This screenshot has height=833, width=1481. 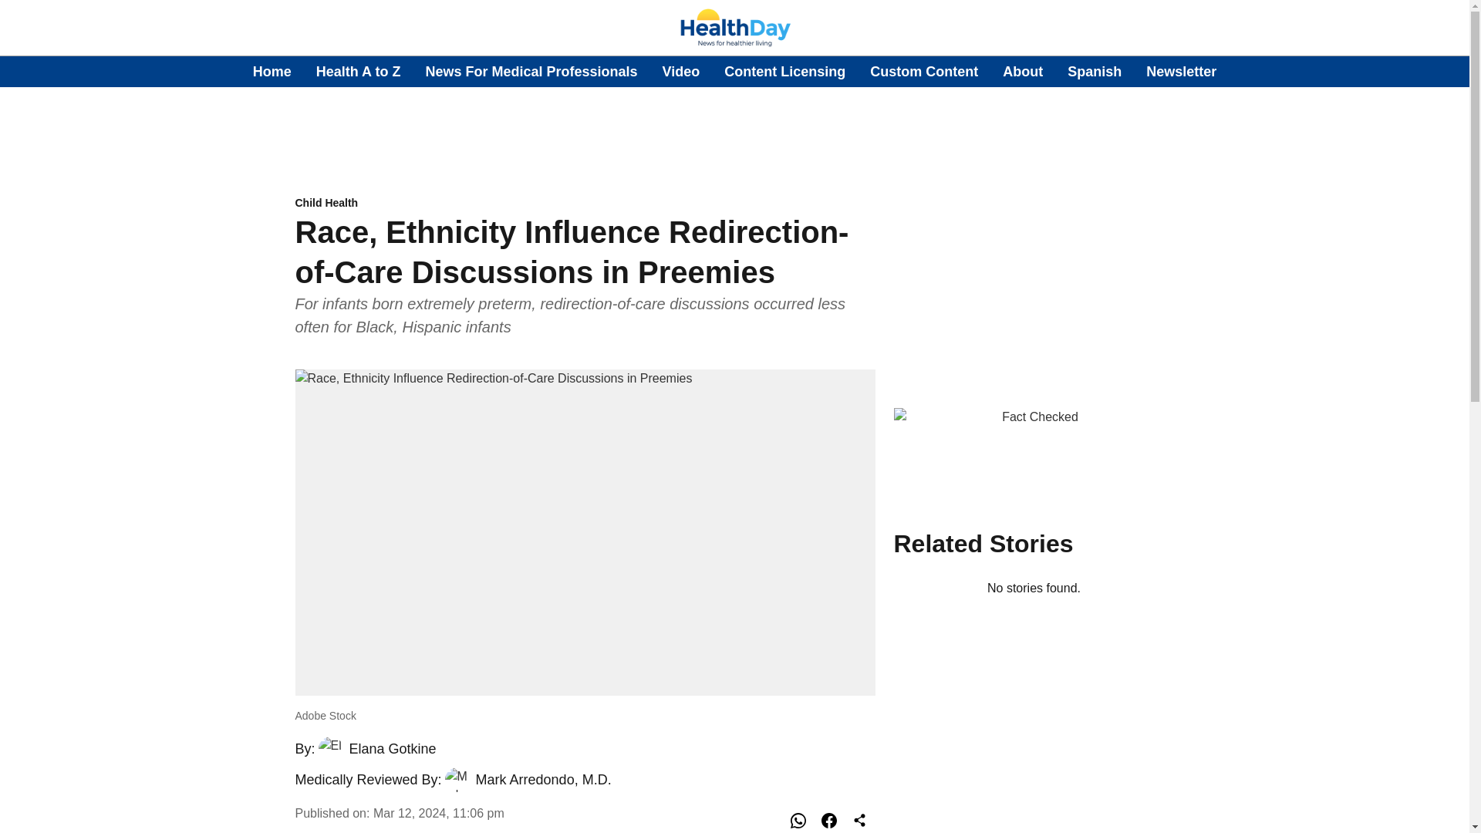 What do you see at coordinates (359, 71) in the screenshot?
I see `Health A to Z` at bounding box center [359, 71].